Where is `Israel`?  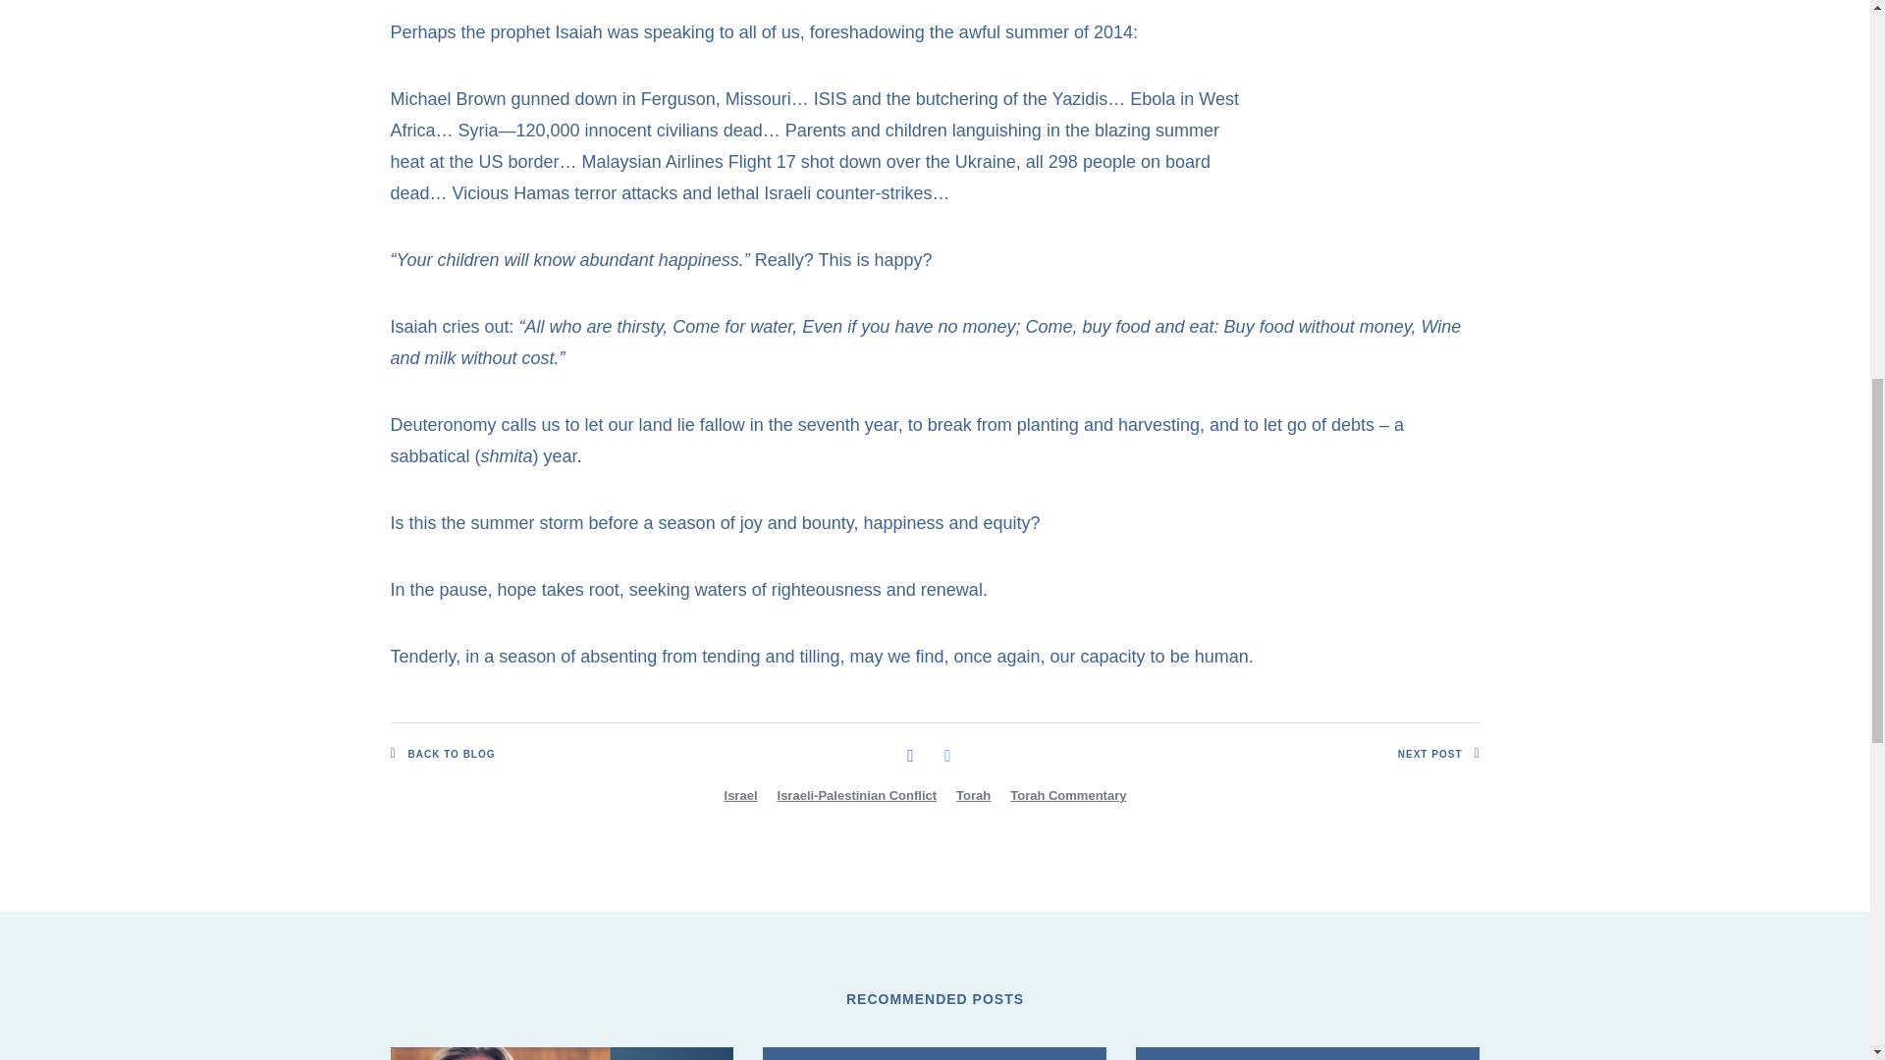 Israel is located at coordinates (740, 795).